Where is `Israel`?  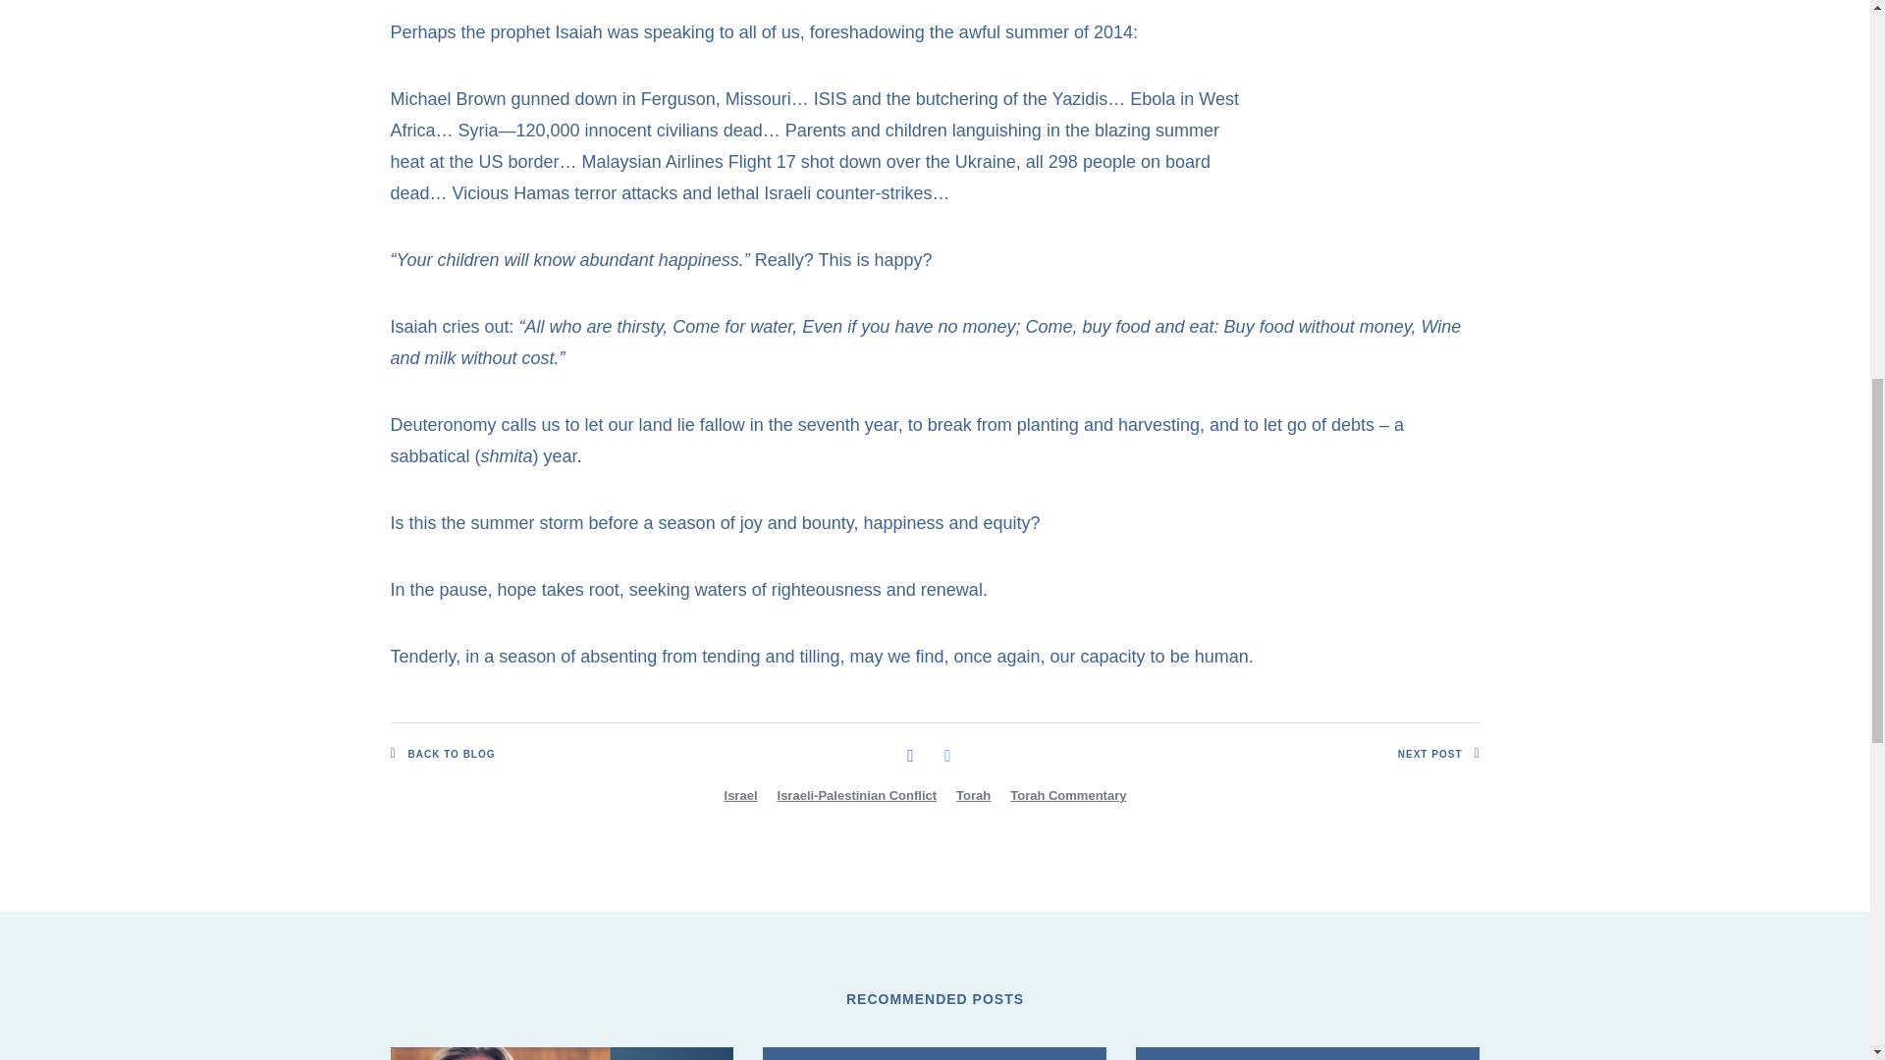 Israel is located at coordinates (740, 795).